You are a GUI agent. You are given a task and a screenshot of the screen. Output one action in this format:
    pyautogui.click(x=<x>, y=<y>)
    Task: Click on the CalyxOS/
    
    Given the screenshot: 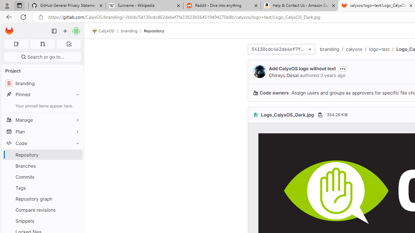 What is the action you would take?
    pyautogui.click(x=106, y=31)
    